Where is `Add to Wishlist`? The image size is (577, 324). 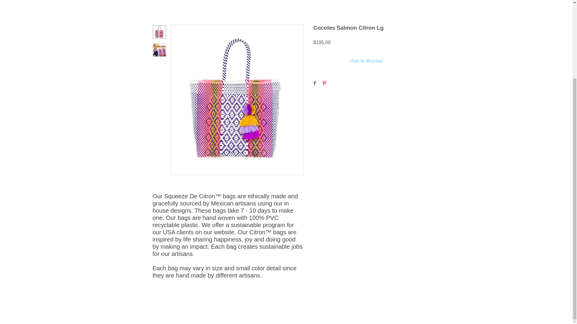
Add to Wishlist is located at coordinates (367, 61).